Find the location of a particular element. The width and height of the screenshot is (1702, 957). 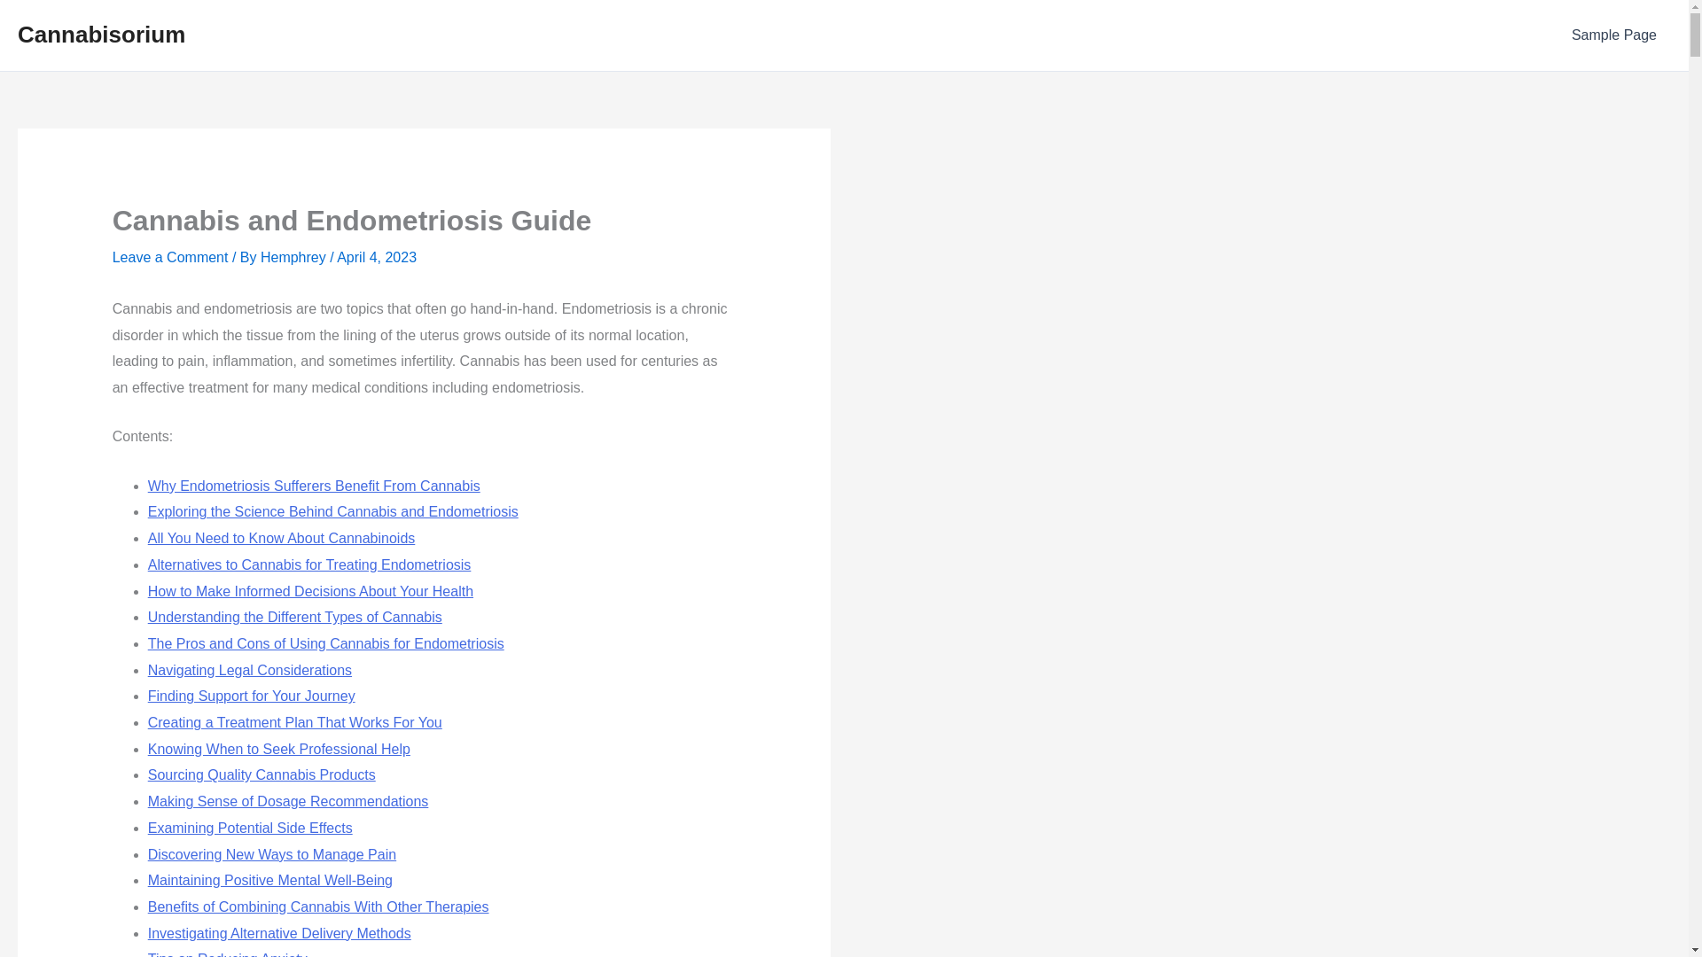

Maintaining Positive Mental Well-Being is located at coordinates (270, 880).